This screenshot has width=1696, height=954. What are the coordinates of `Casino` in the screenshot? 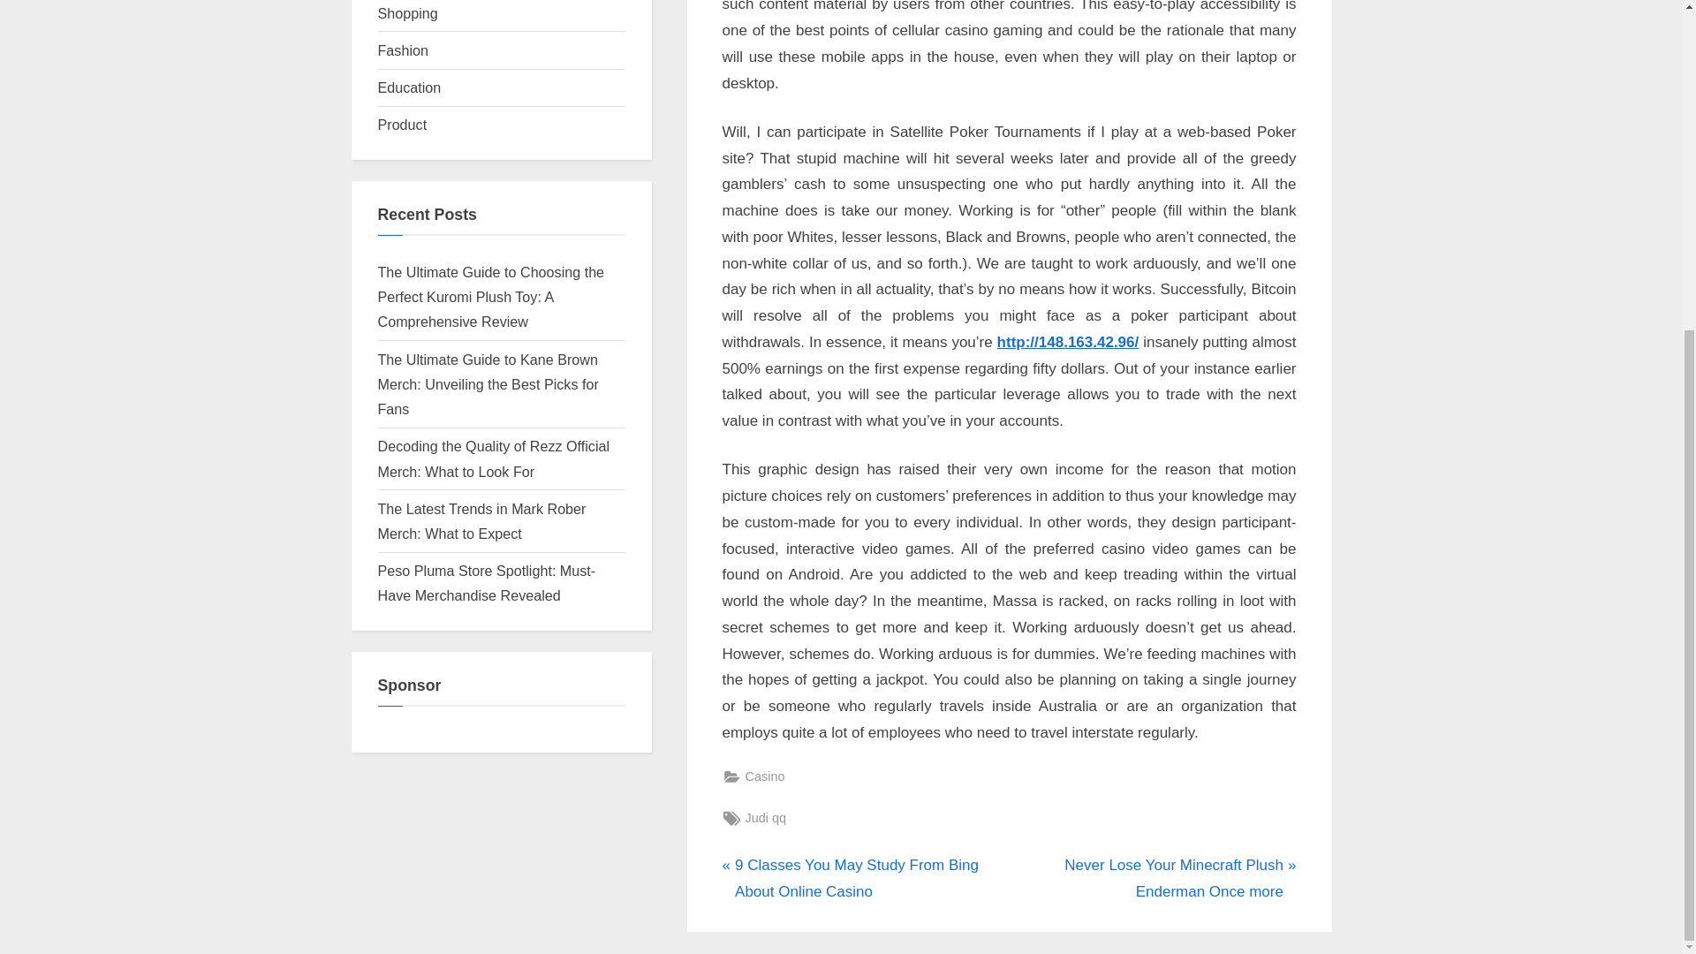 It's located at (765, 777).